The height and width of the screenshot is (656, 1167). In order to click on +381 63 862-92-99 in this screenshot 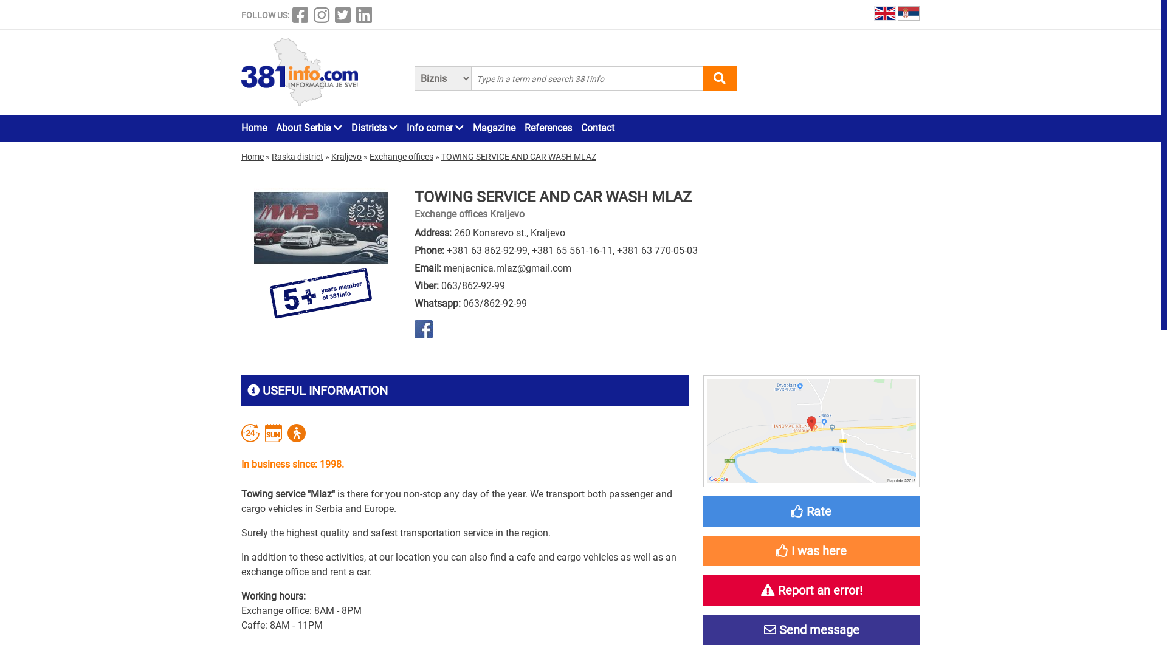, I will do `click(487, 250)`.